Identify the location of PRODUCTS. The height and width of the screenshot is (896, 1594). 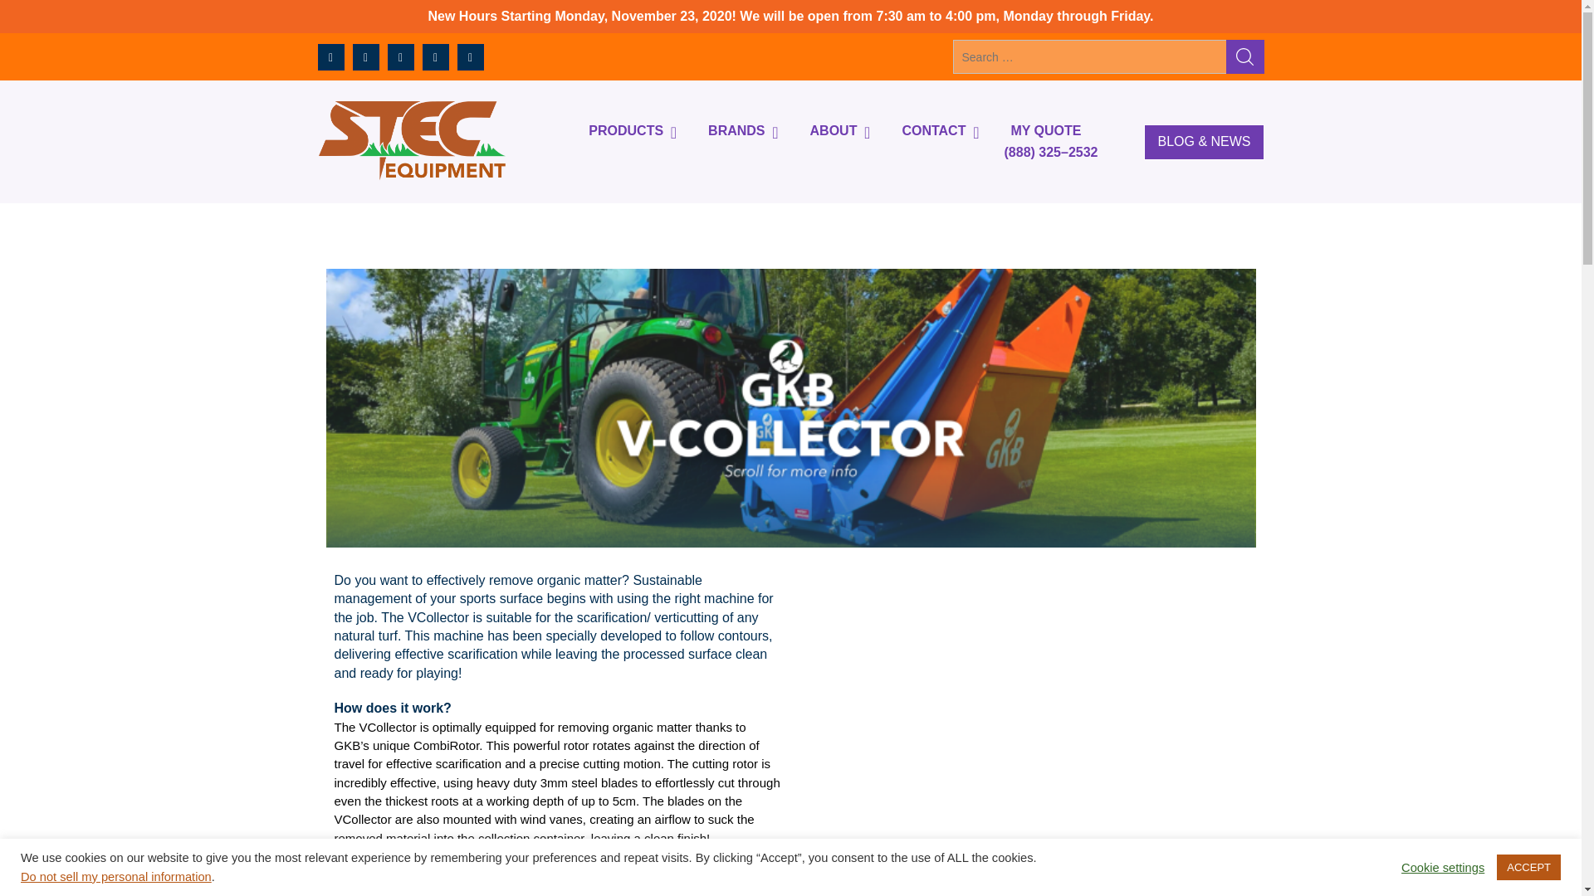
(625, 131).